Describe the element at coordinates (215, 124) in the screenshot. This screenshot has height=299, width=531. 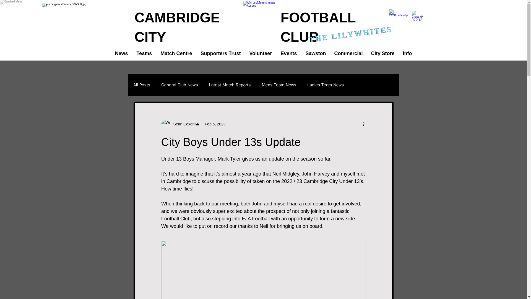
I see `Feb 5, 2023` at that location.